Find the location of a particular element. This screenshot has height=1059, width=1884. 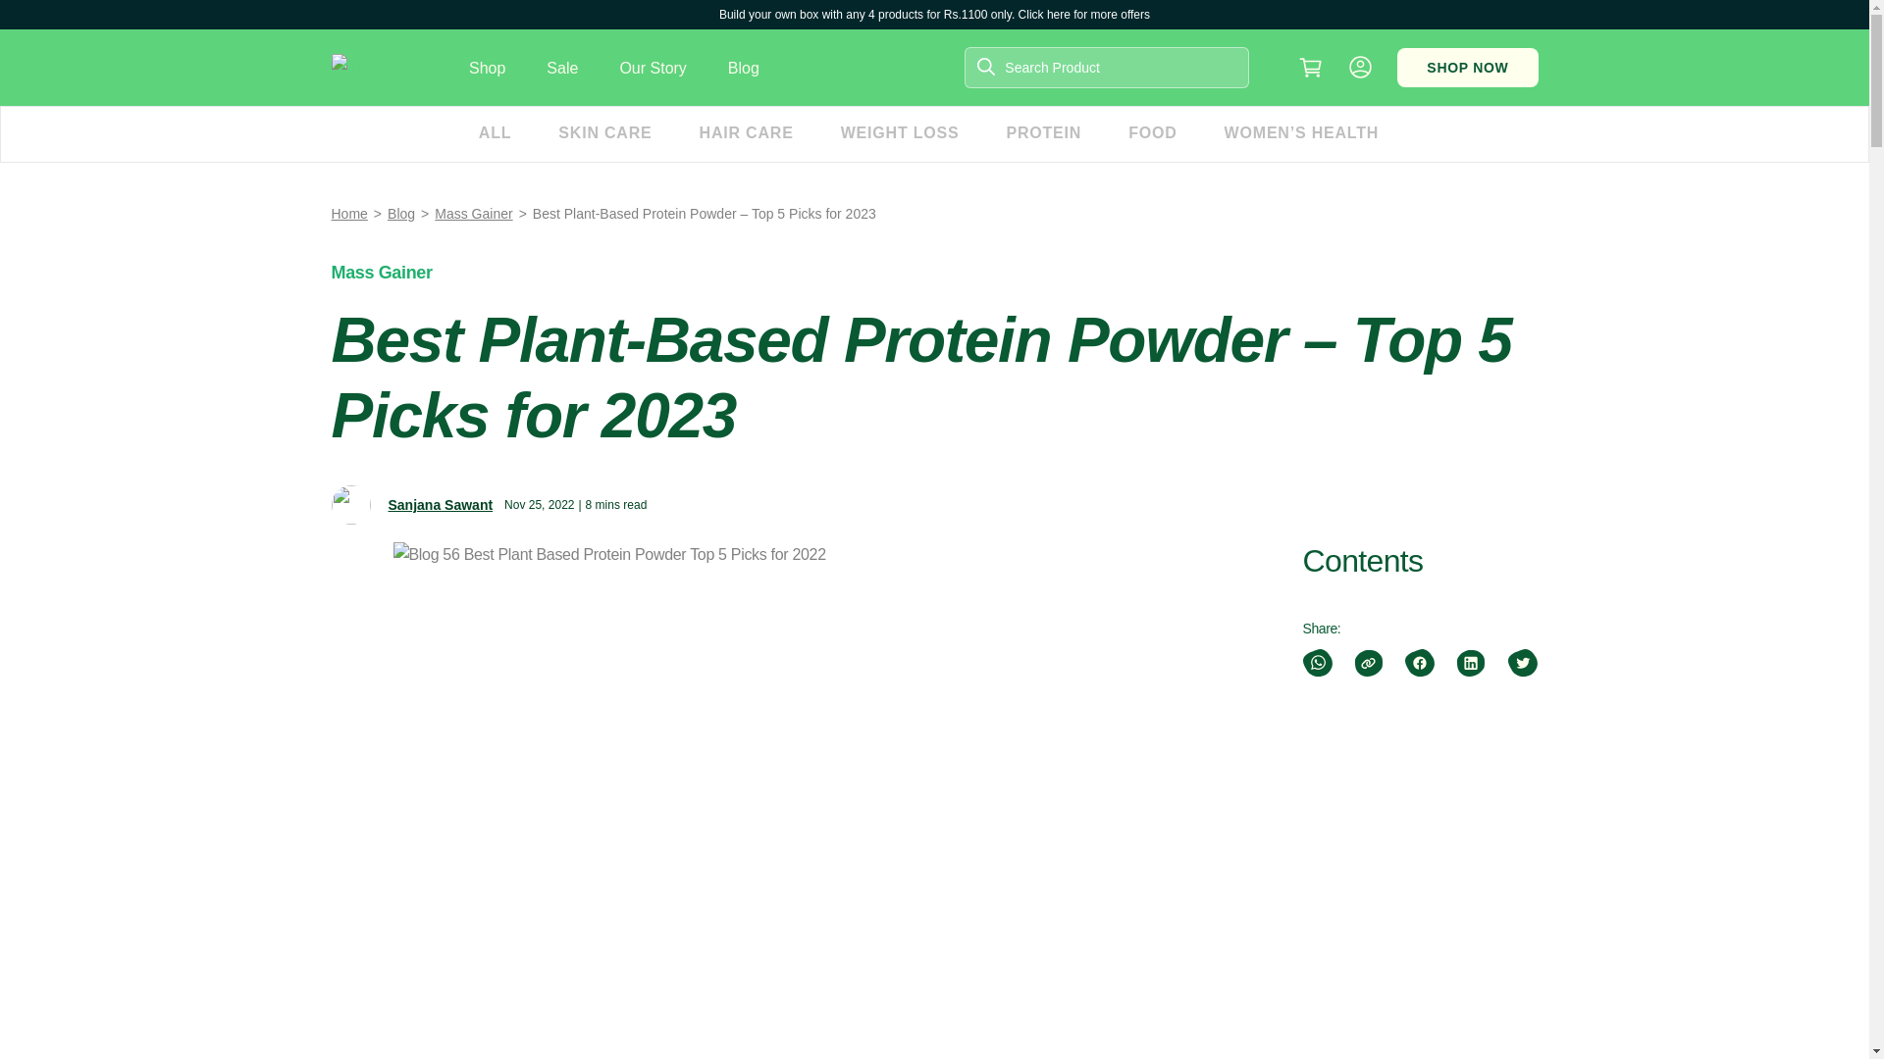

linkedin is located at coordinates (1470, 663).